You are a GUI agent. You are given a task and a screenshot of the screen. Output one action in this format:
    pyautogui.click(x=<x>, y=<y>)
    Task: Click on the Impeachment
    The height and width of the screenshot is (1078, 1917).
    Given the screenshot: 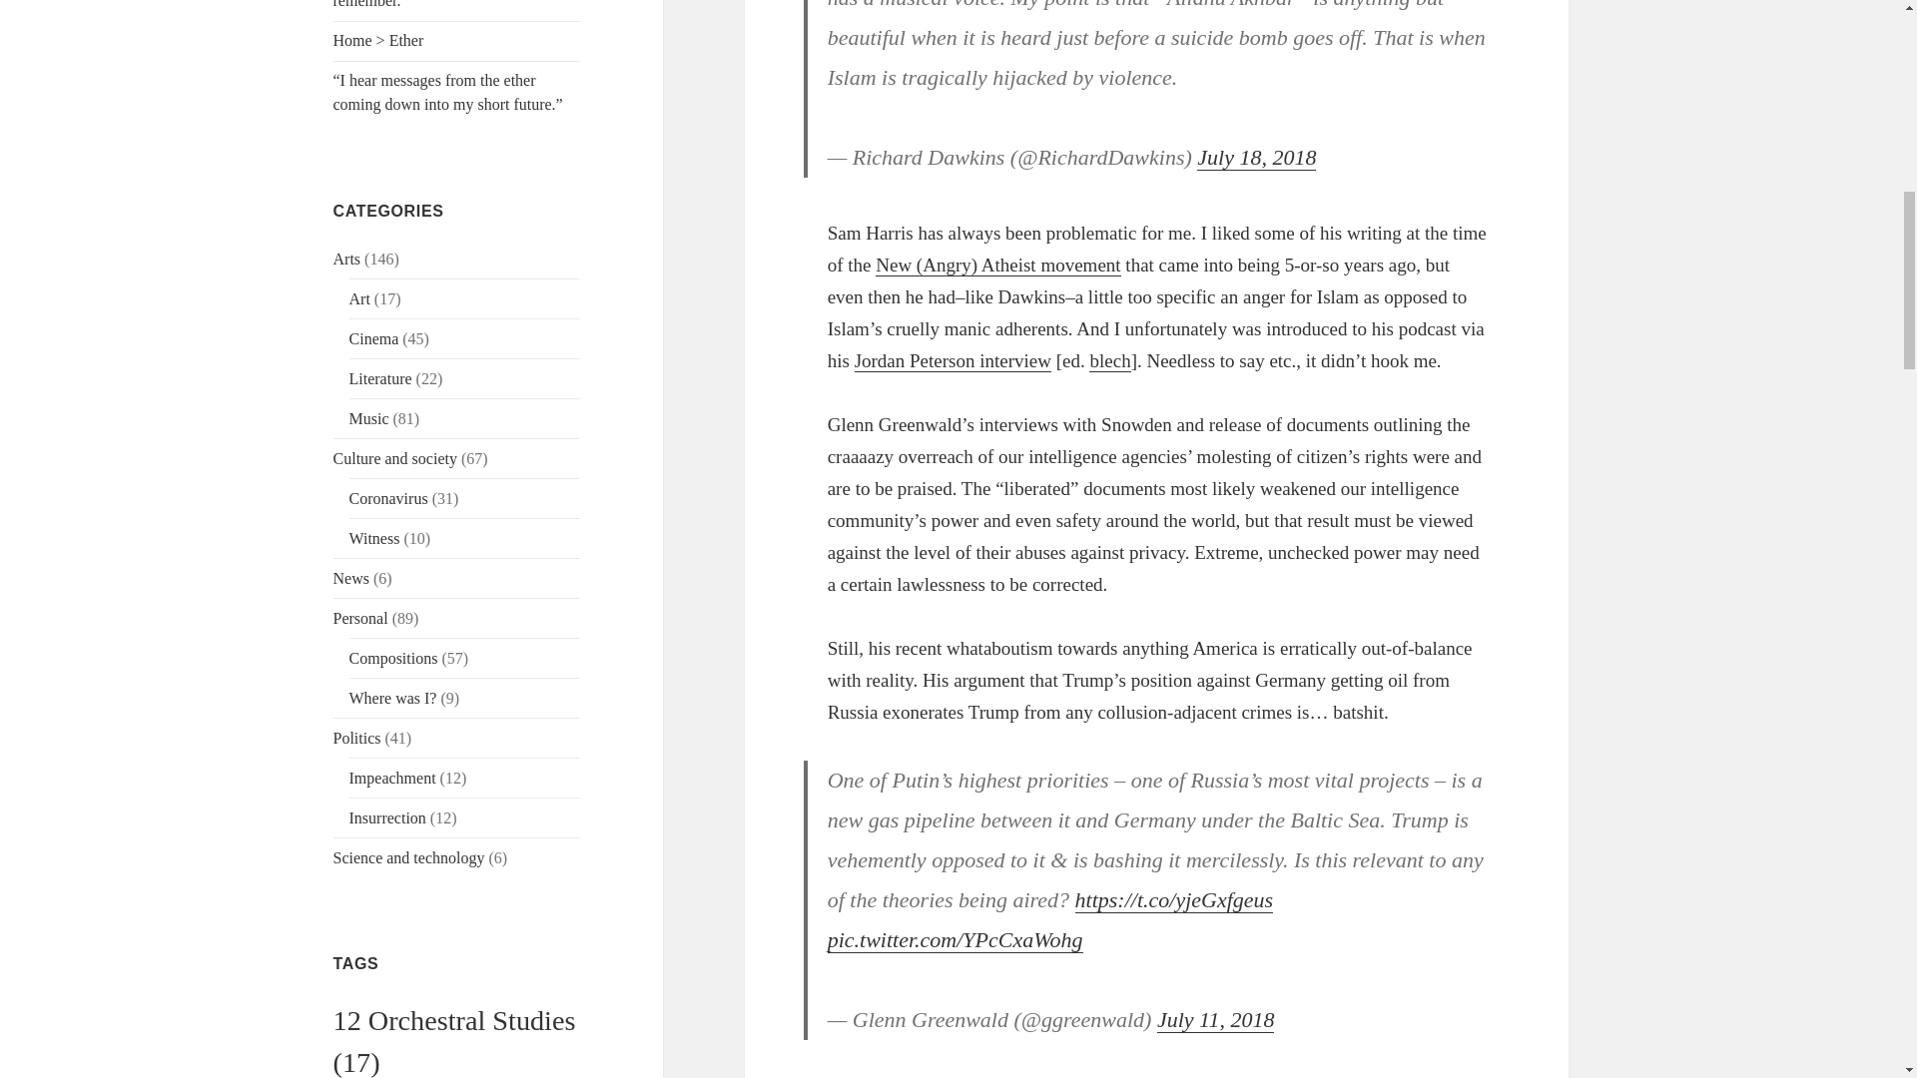 What is the action you would take?
    pyautogui.click(x=392, y=779)
    